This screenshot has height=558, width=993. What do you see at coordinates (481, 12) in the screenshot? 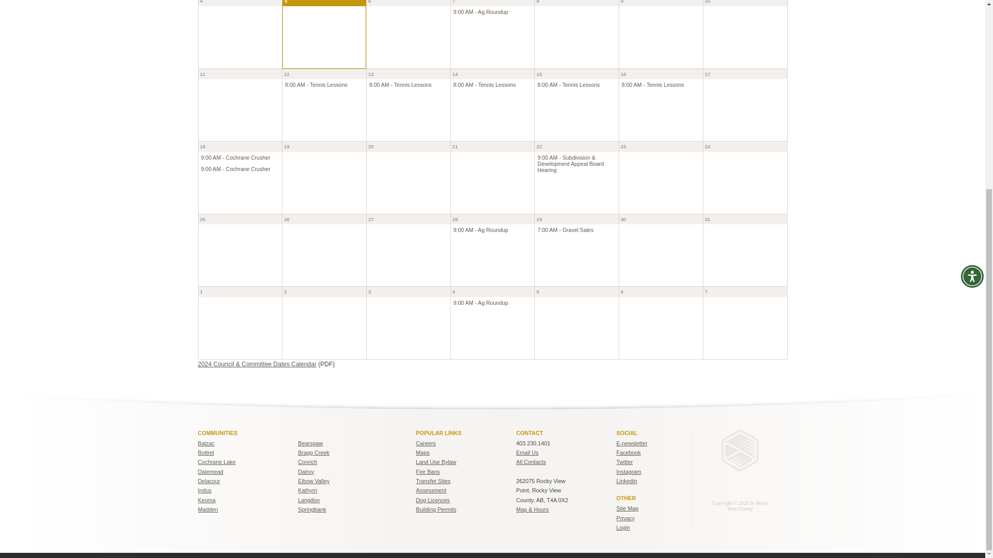
I see `9:00 AM - Ag Roundup` at bounding box center [481, 12].